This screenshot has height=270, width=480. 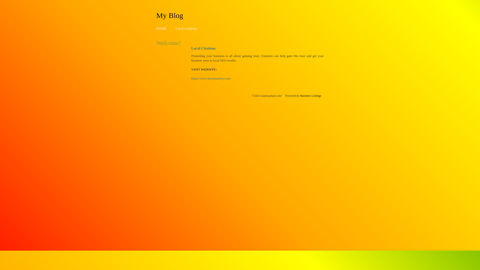 I want to click on My Blog, so click(x=170, y=15).